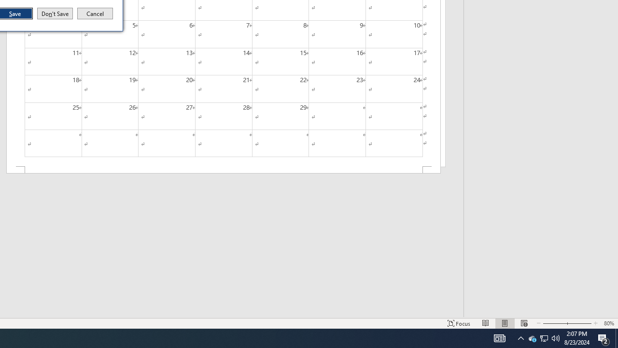 This screenshot has height=348, width=618. What do you see at coordinates (532, 338) in the screenshot?
I see `Show desktop` at bounding box center [532, 338].